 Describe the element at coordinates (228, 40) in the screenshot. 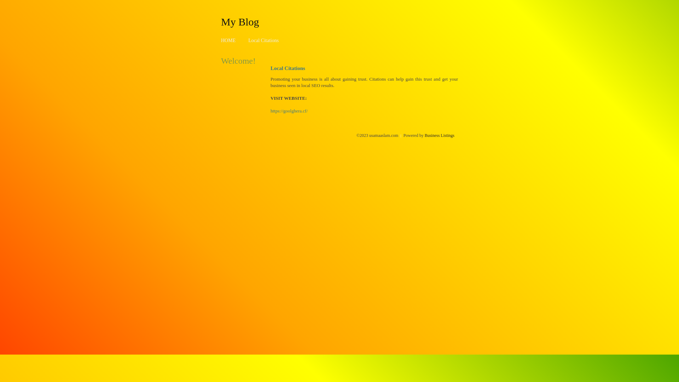

I see `HOME` at that location.